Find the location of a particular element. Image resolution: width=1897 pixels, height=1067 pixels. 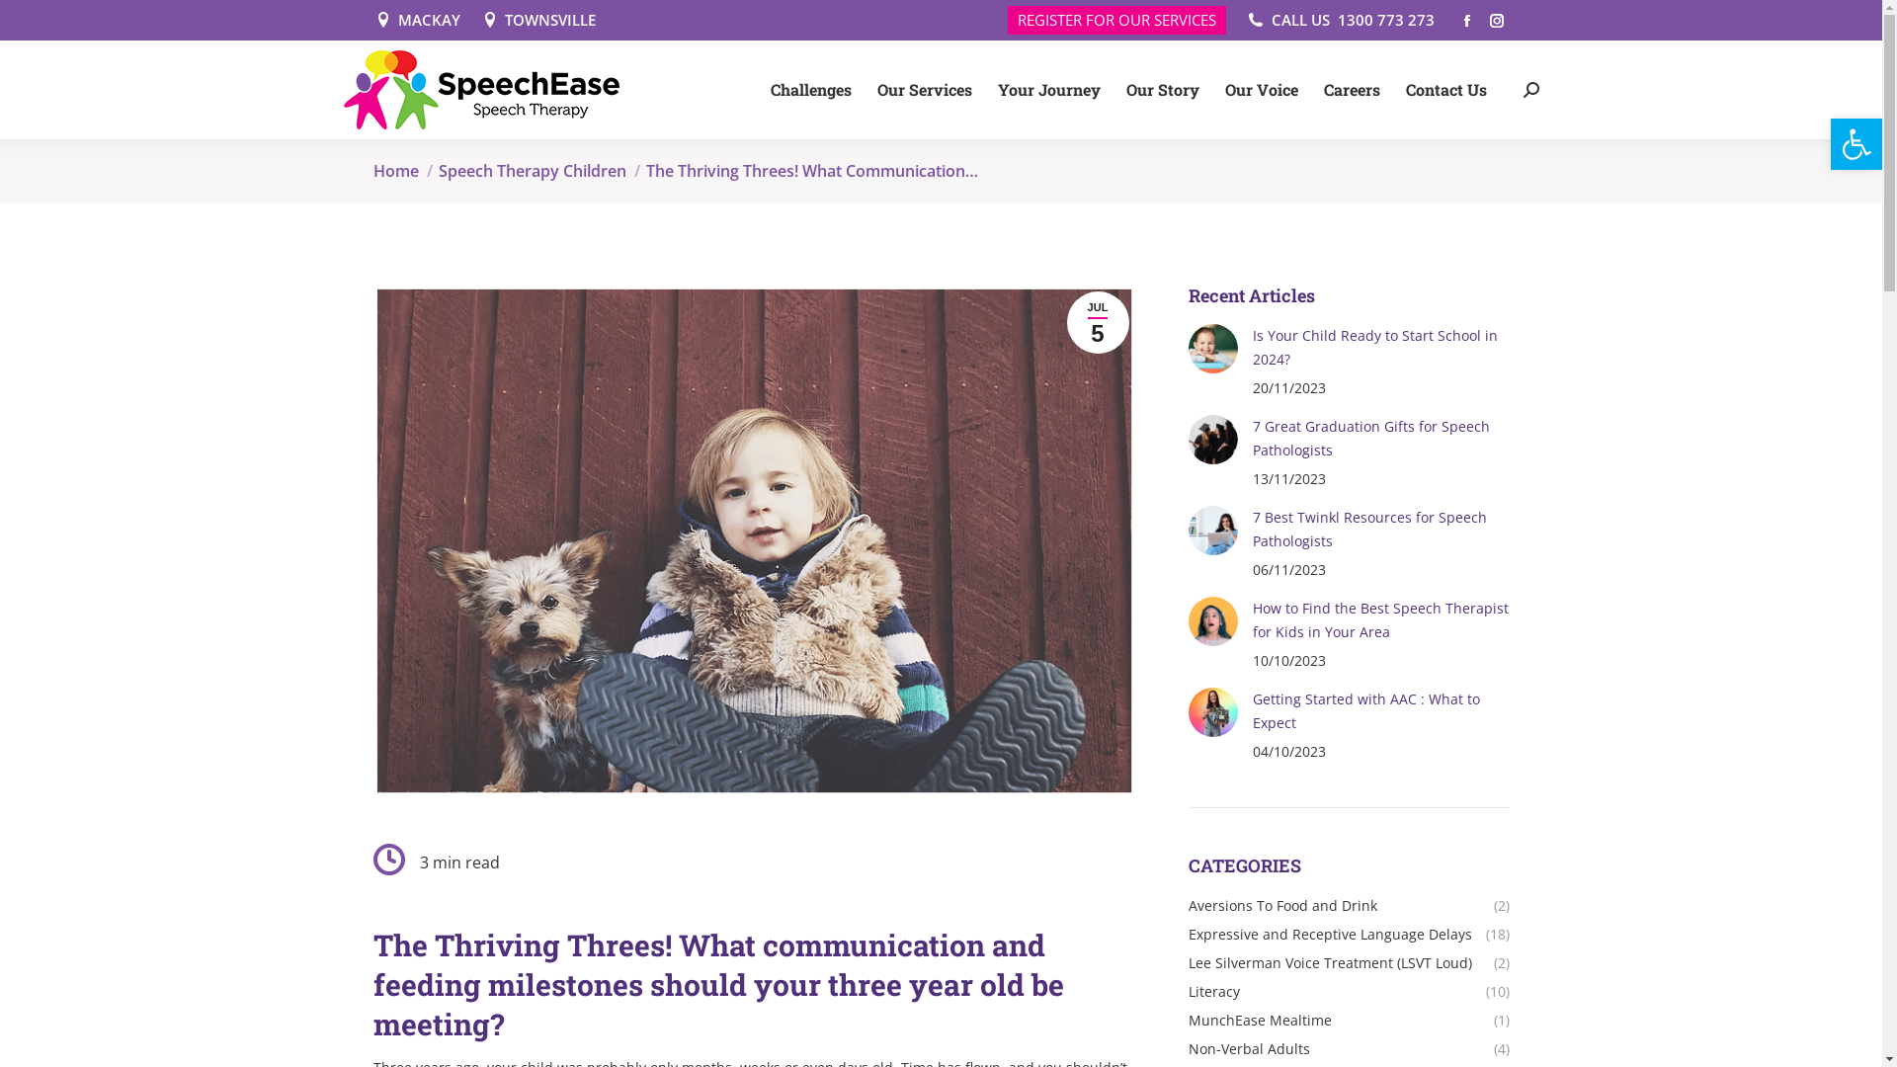

Speech Therapy Children is located at coordinates (533, 171).